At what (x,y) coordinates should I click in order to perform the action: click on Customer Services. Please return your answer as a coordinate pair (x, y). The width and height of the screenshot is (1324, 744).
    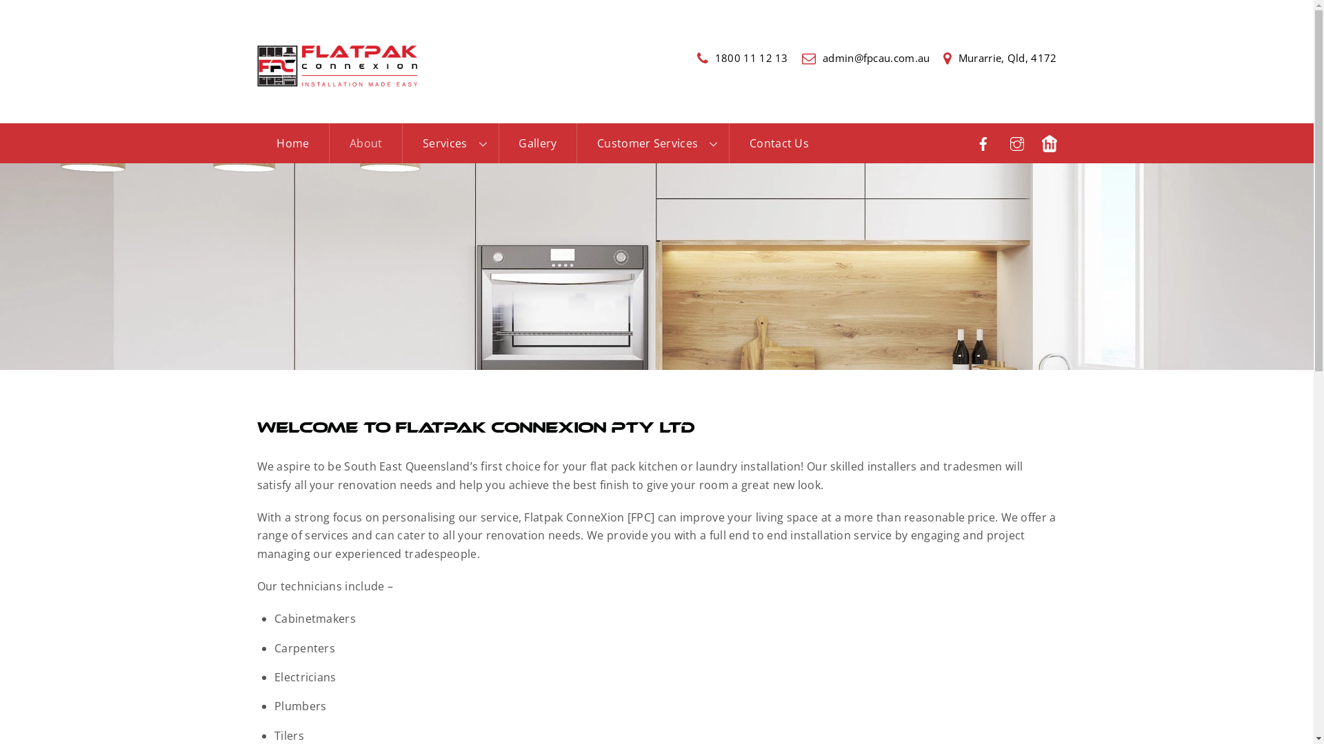
    Looking at the image, I should click on (652, 143).